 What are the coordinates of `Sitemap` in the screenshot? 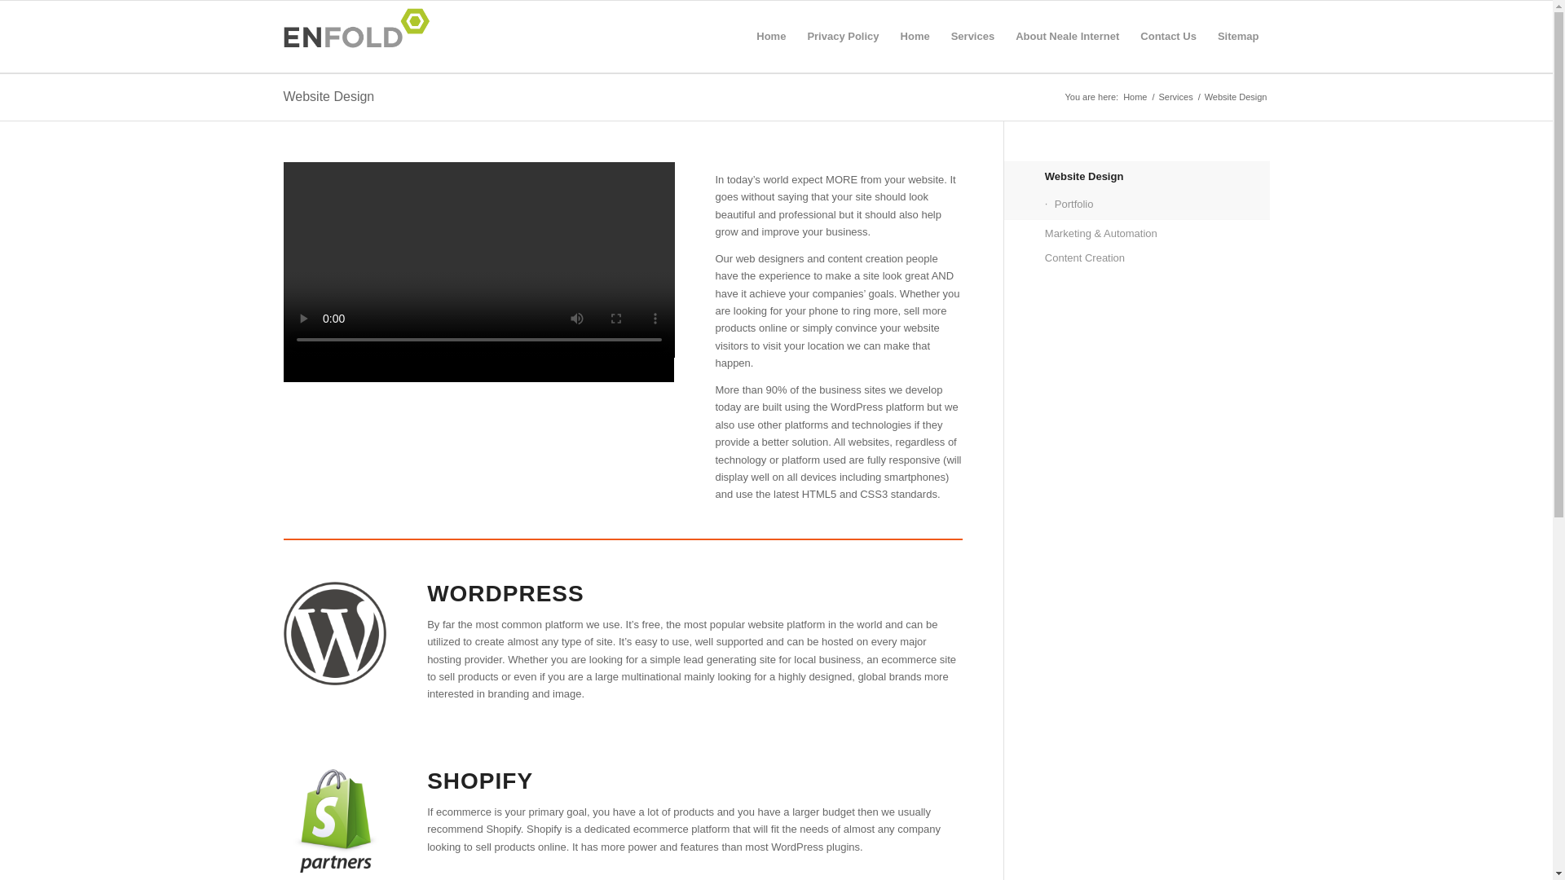 It's located at (1237, 36).